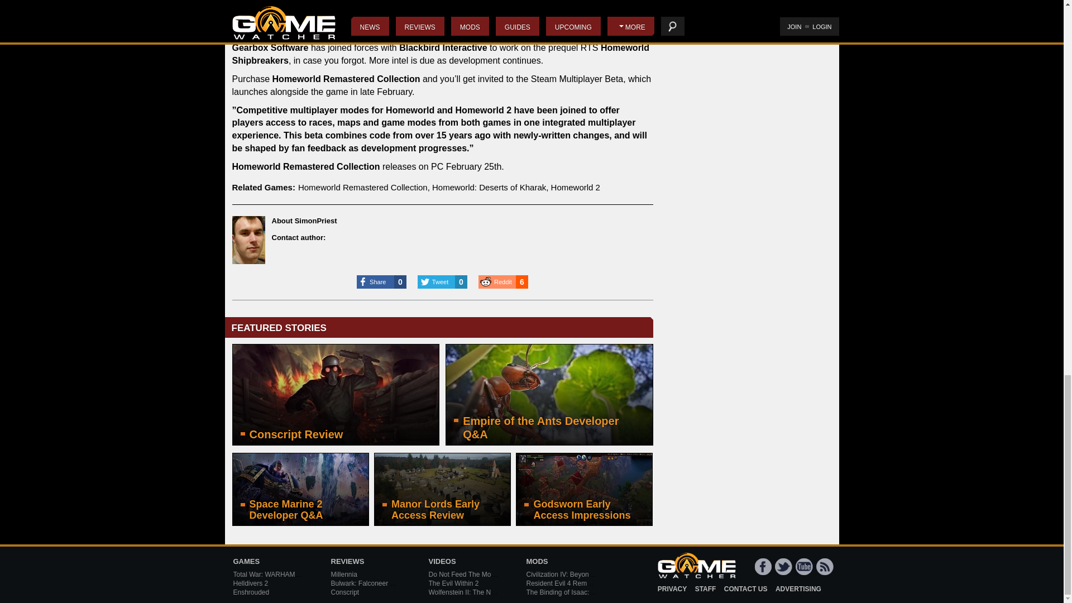  What do you see at coordinates (489, 188) in the screenshot?
I see `Homeworld: Deserts of Kharak` at bounding box center [489, 188].